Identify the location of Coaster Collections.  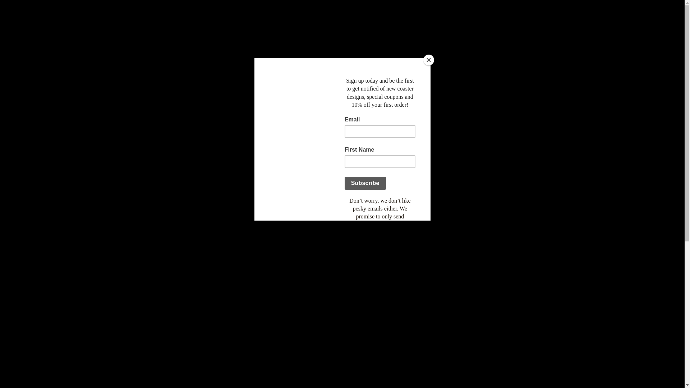
(184, 90).